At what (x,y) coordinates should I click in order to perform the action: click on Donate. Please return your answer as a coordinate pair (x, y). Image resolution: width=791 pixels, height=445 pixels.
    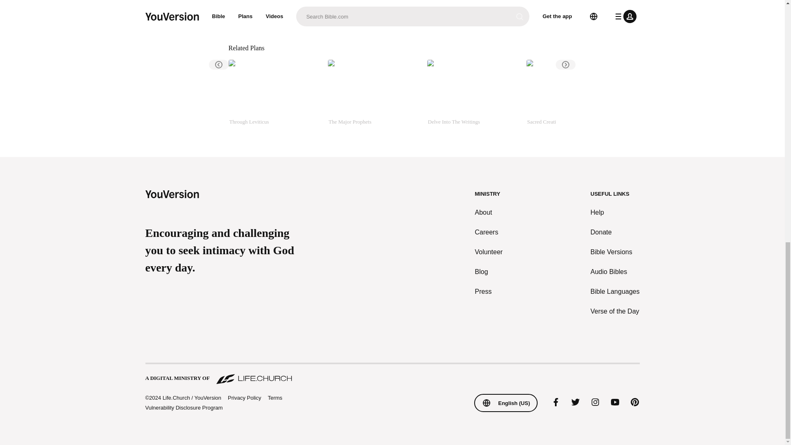
    Looking at the image, I should click on (615, 232).